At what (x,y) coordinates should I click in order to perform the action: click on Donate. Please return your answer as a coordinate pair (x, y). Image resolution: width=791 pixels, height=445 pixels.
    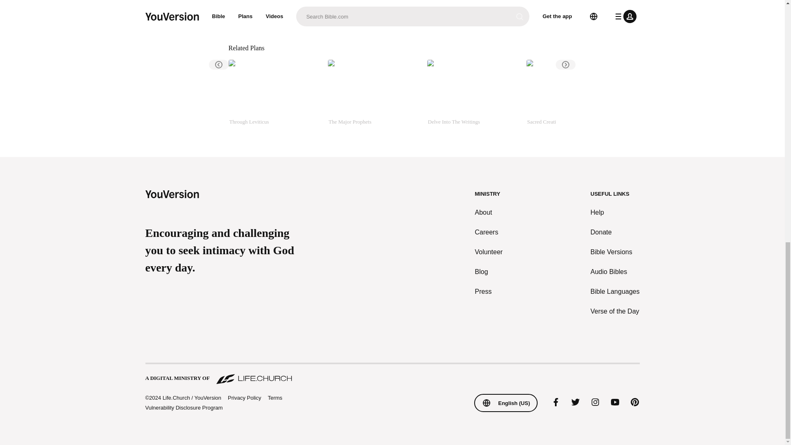
    Looking at the image, I should click on (615, 232).